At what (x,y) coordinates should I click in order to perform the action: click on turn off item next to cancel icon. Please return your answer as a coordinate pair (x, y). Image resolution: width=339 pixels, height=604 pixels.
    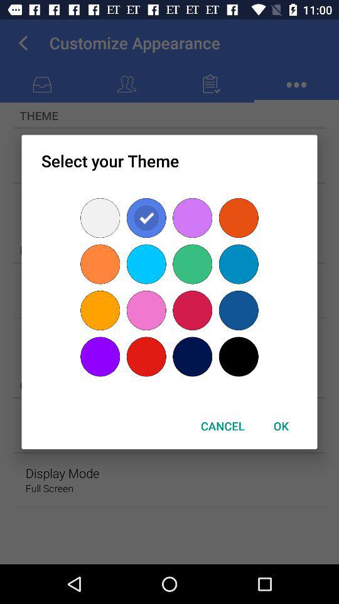
    Looking at the image, I should click on (281, 425).